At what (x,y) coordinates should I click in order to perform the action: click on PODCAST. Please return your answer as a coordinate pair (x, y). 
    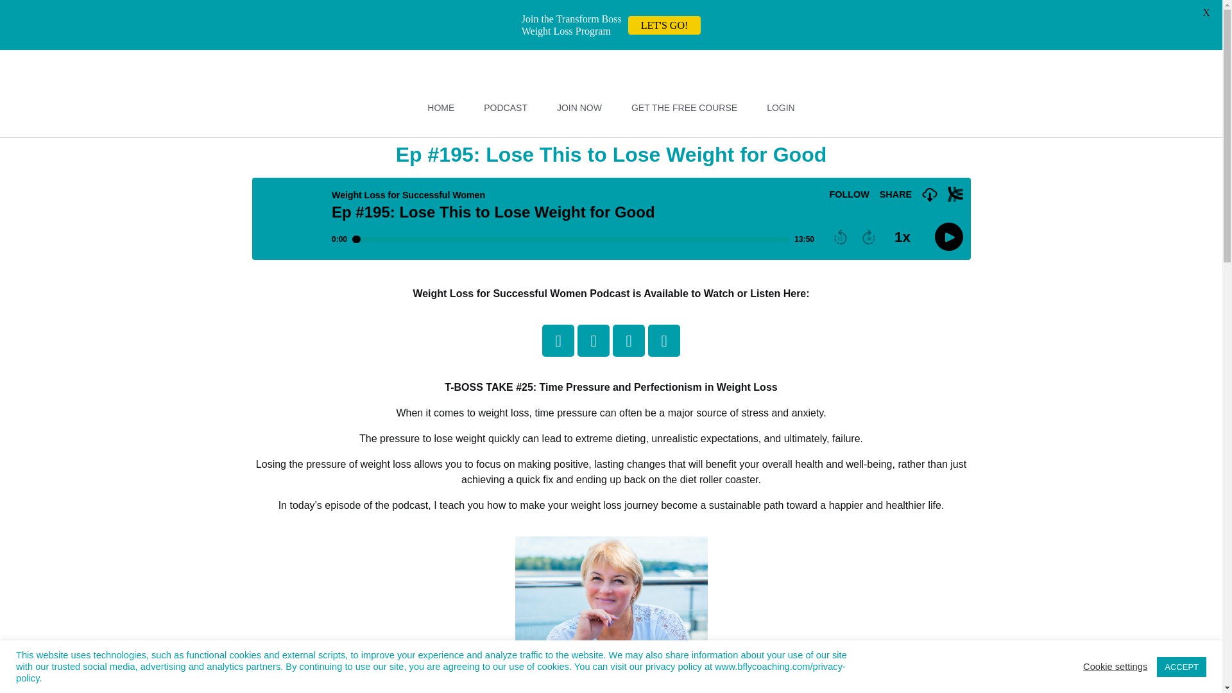
    Looking at the image, I should click on (506, 108).